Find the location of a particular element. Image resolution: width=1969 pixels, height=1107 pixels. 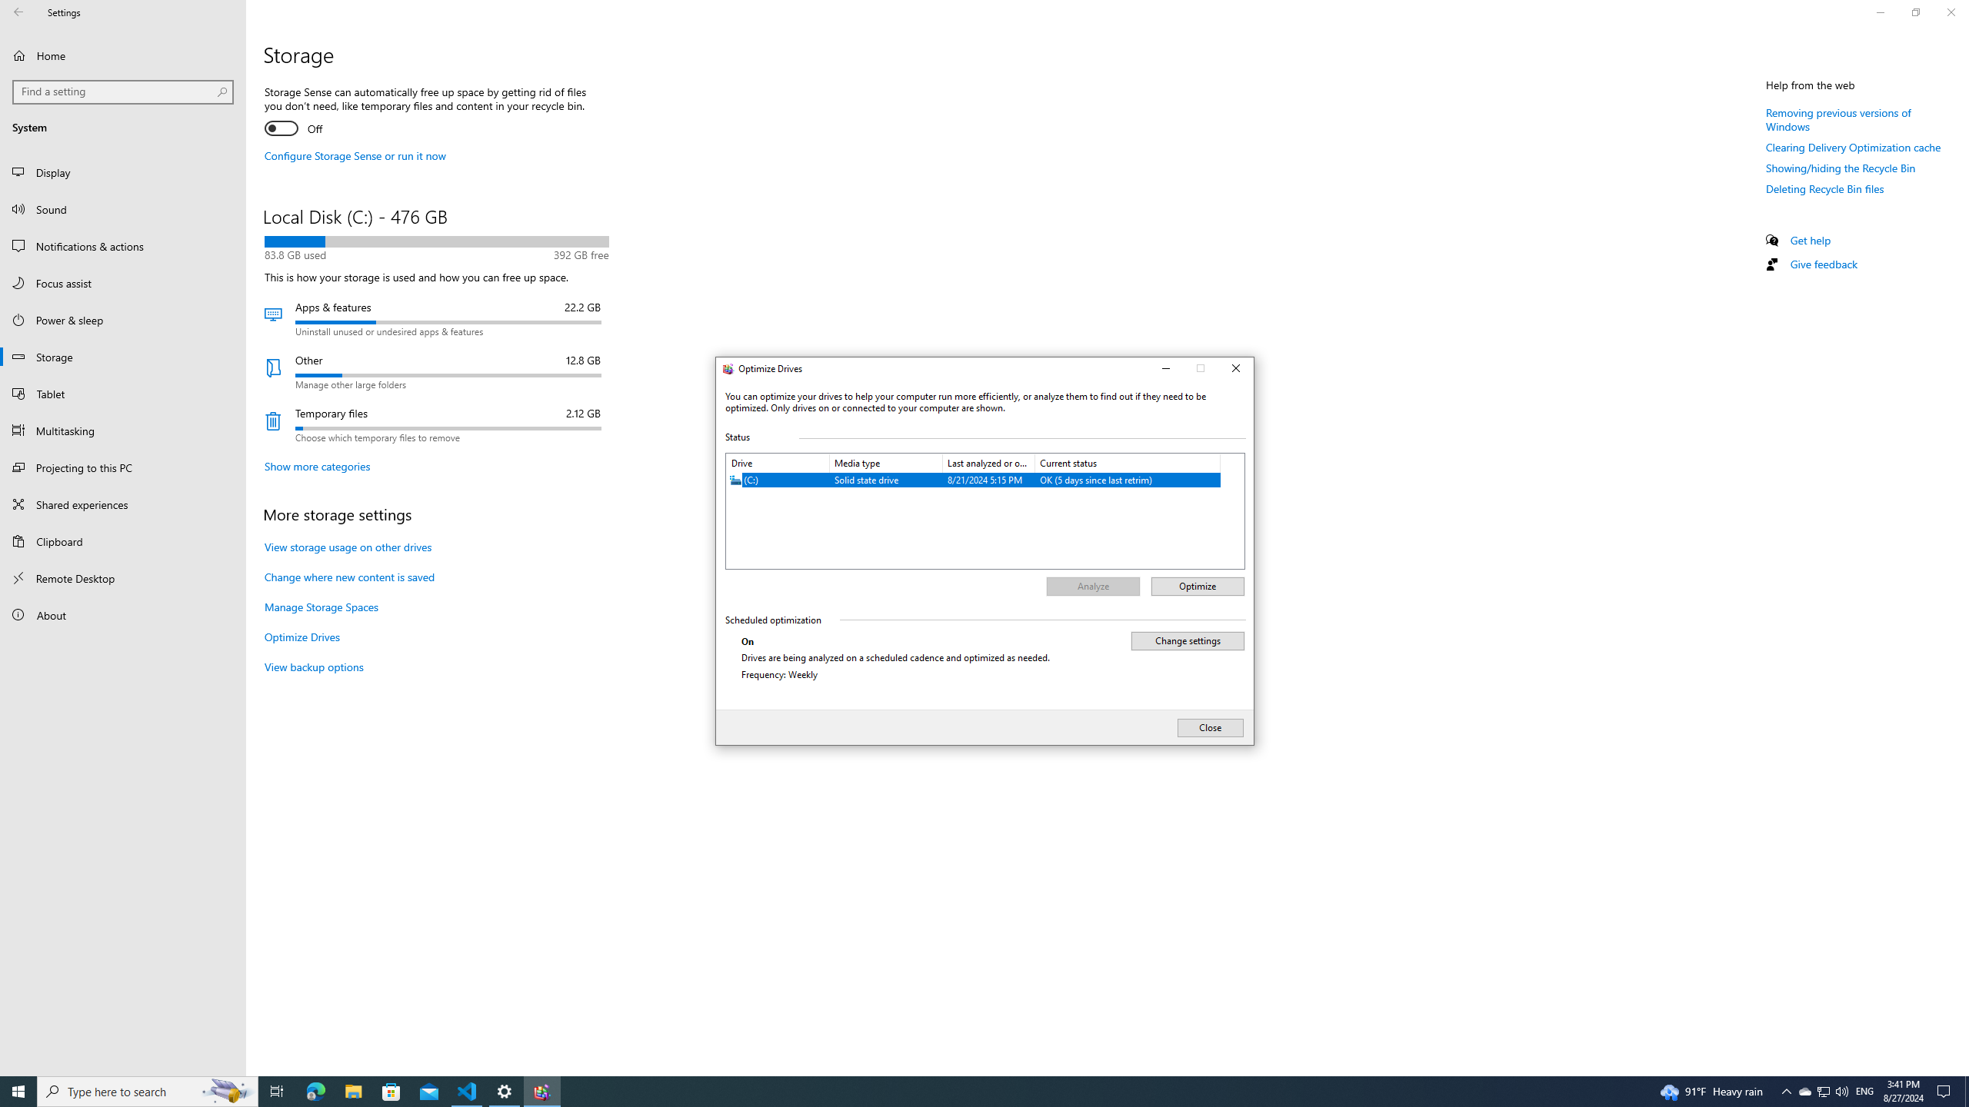

Q2790: 100% is located at coordinates (1823, 1092).